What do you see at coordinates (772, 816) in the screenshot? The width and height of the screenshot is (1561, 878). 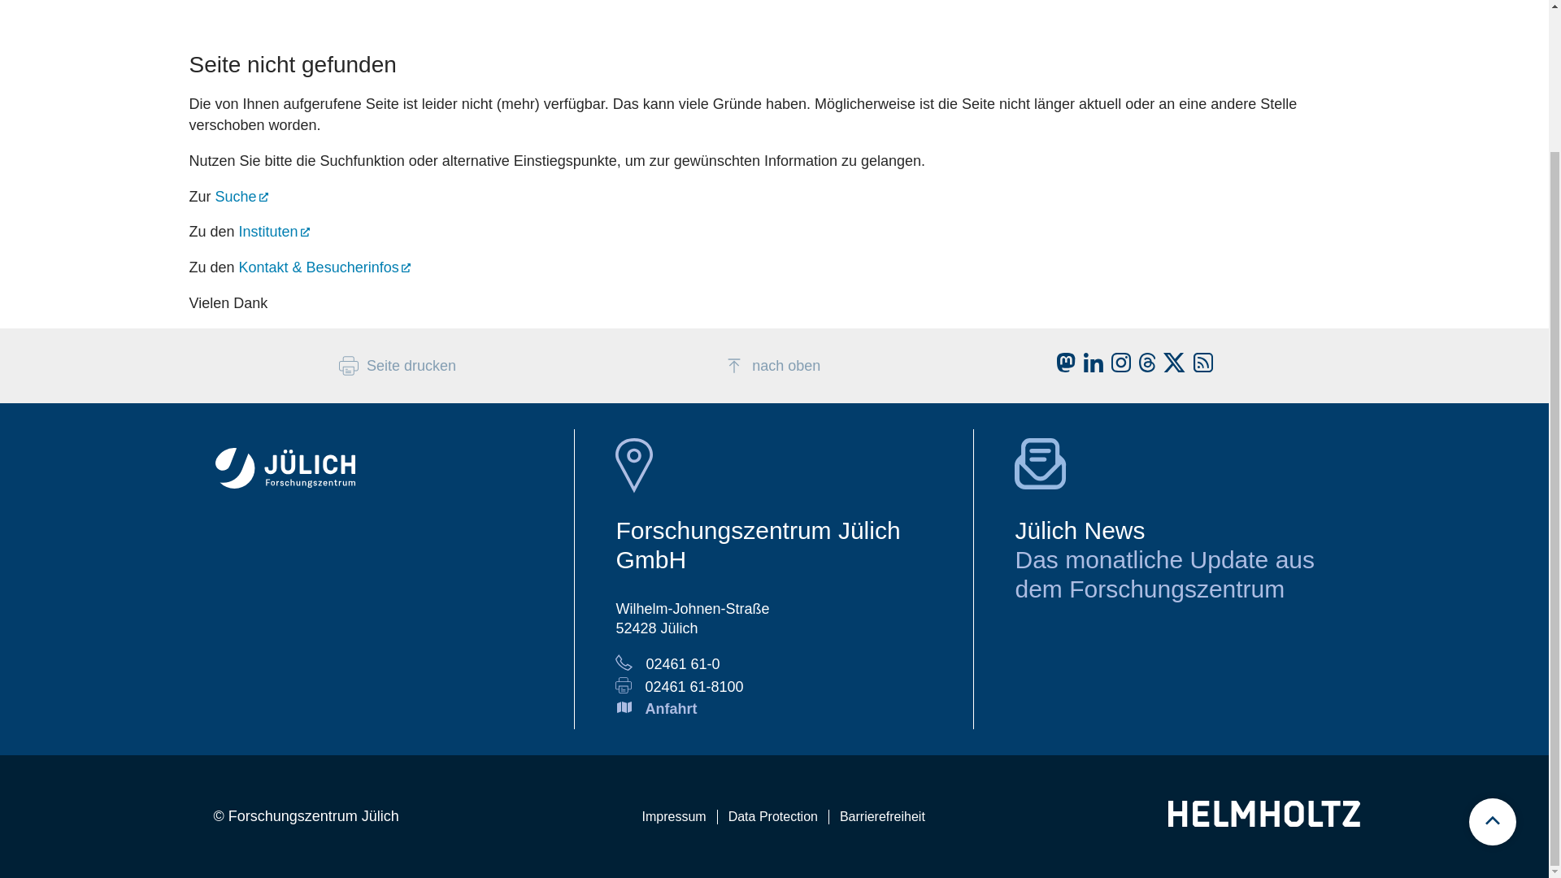 I see `Data Protection` at bounding box center [772, 816].